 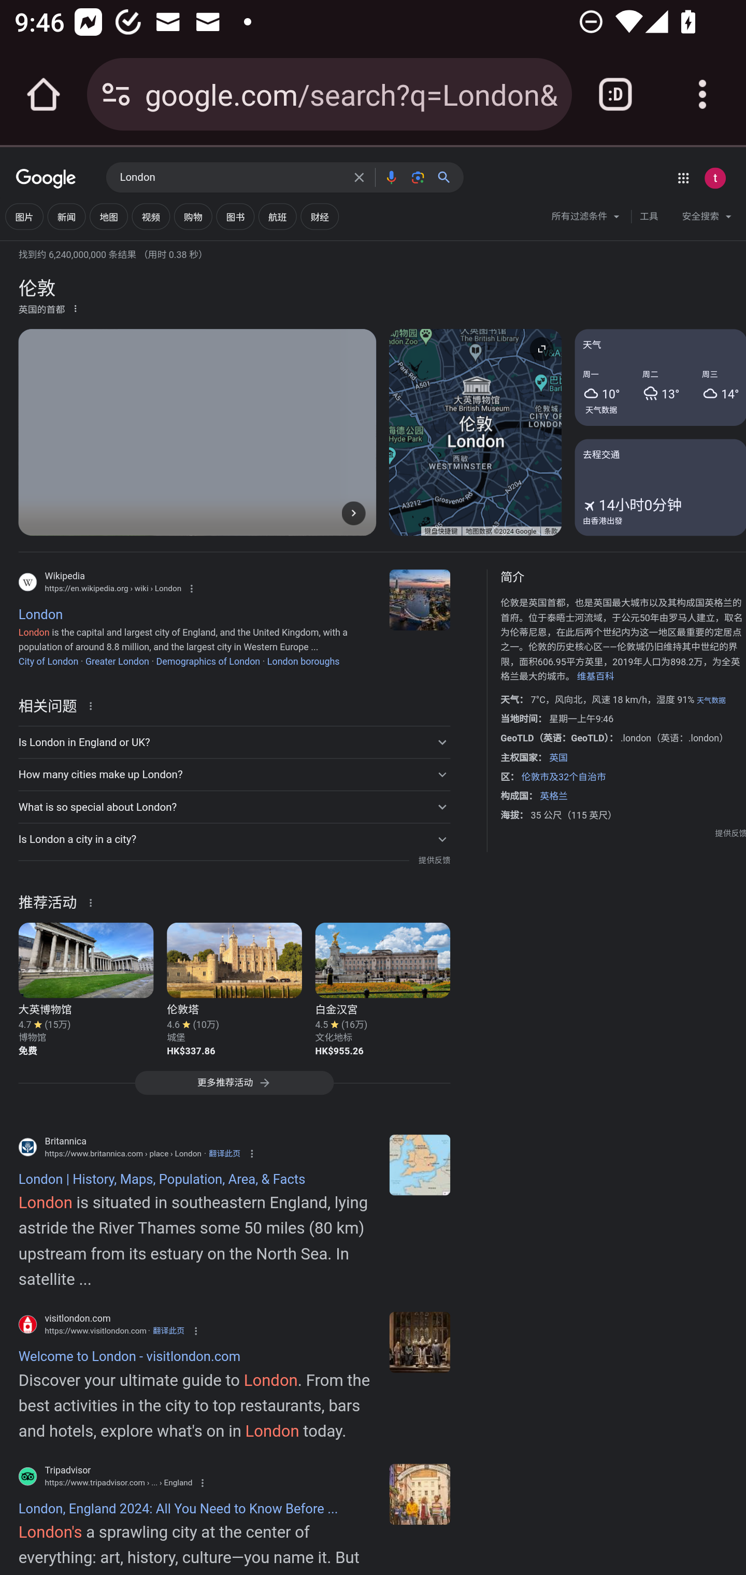 What do you see at coordinates (117, 661) in the screenshot?
I see `Greater London` at bounding box center [117, 661].